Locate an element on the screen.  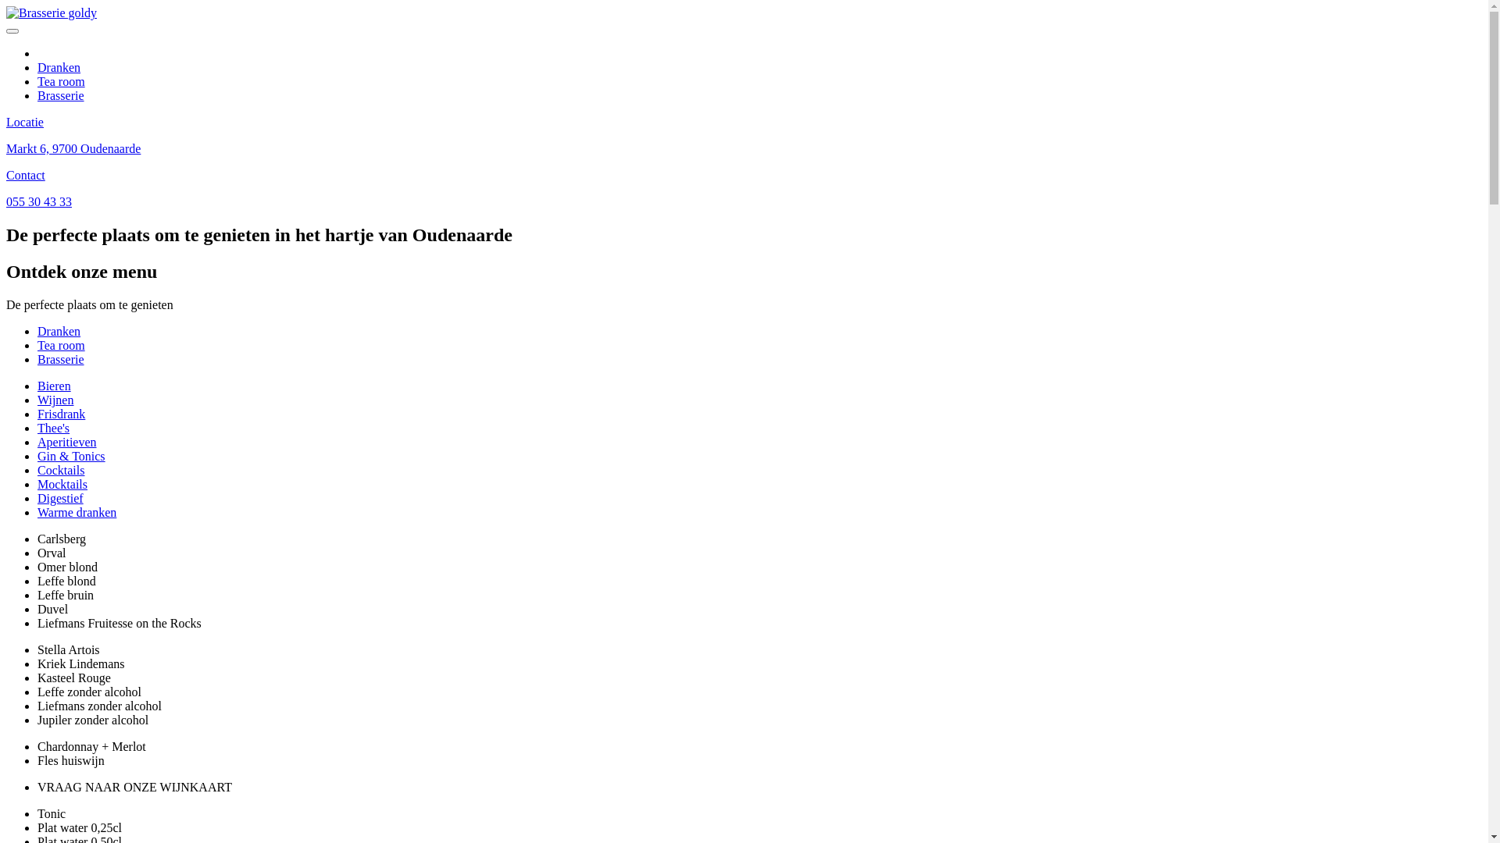
Mocktails is located at coordinates (62, 484).